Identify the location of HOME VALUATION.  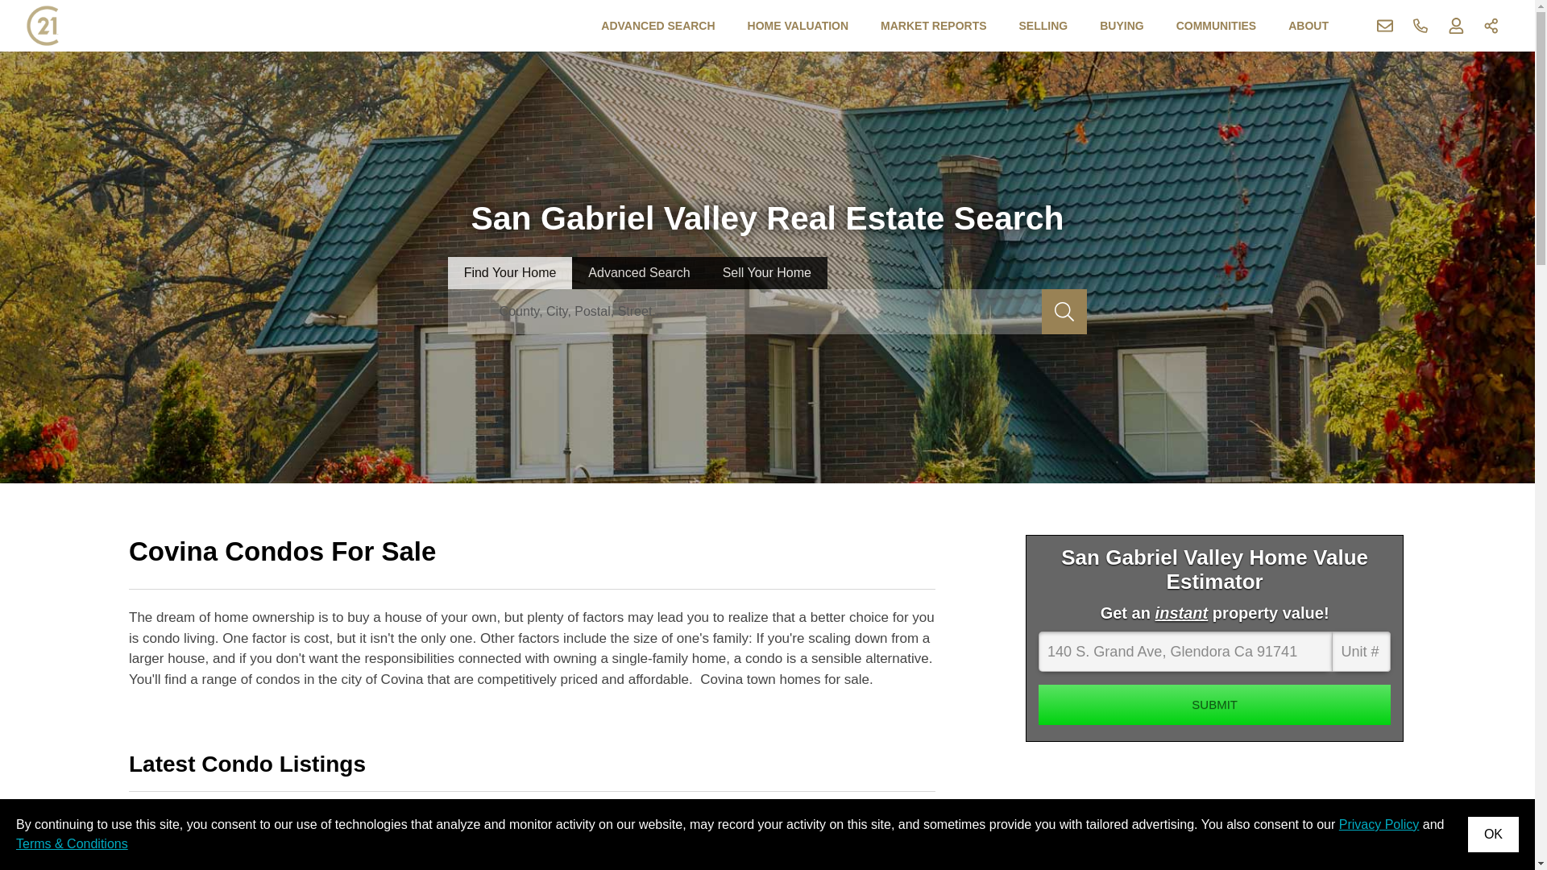
(798, 26).